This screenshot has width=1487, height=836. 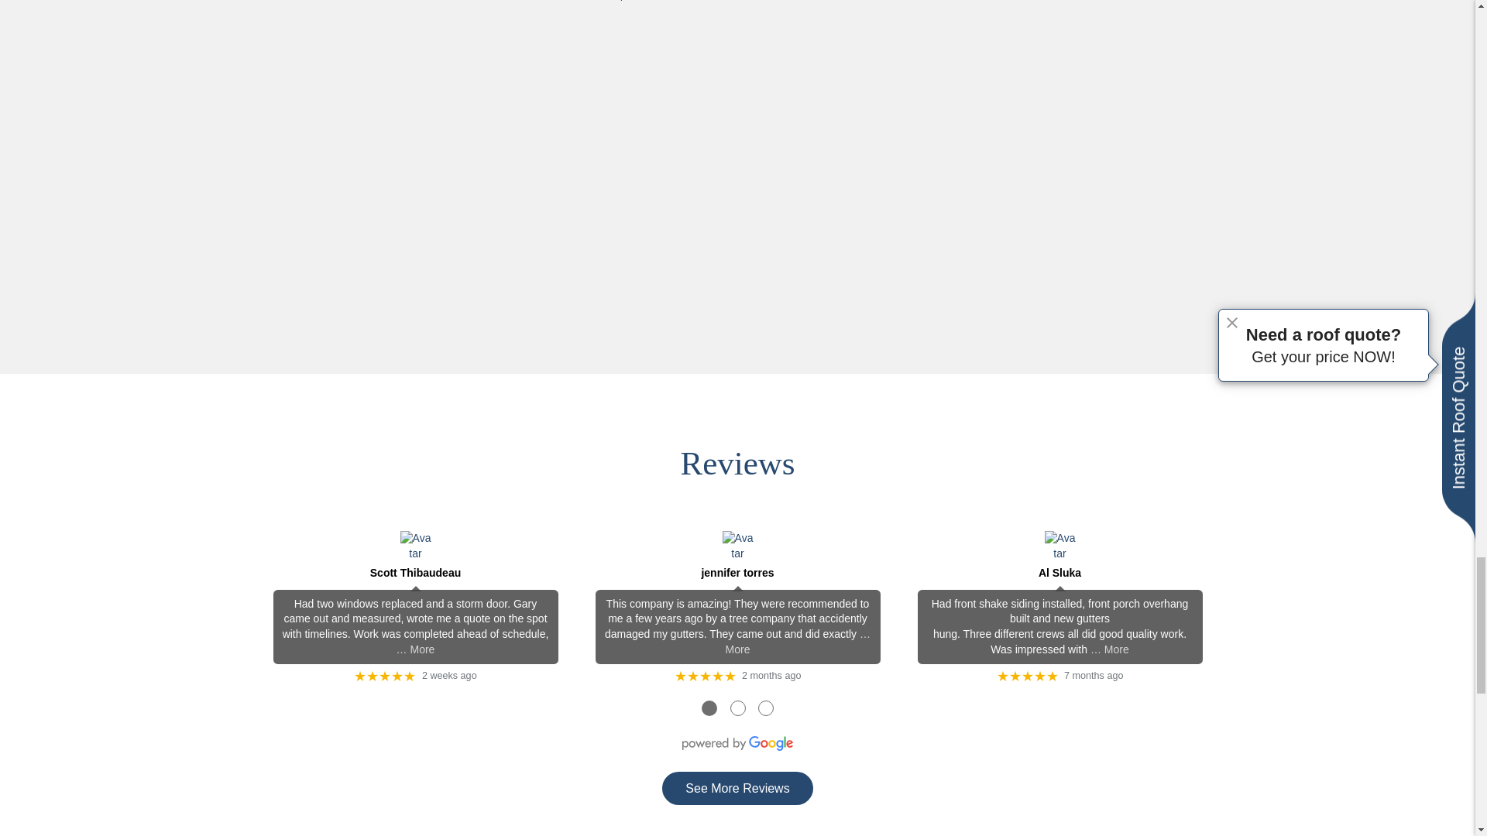 I want to click on Home Exteriors Austin Carr, so click(x=497, y=178).